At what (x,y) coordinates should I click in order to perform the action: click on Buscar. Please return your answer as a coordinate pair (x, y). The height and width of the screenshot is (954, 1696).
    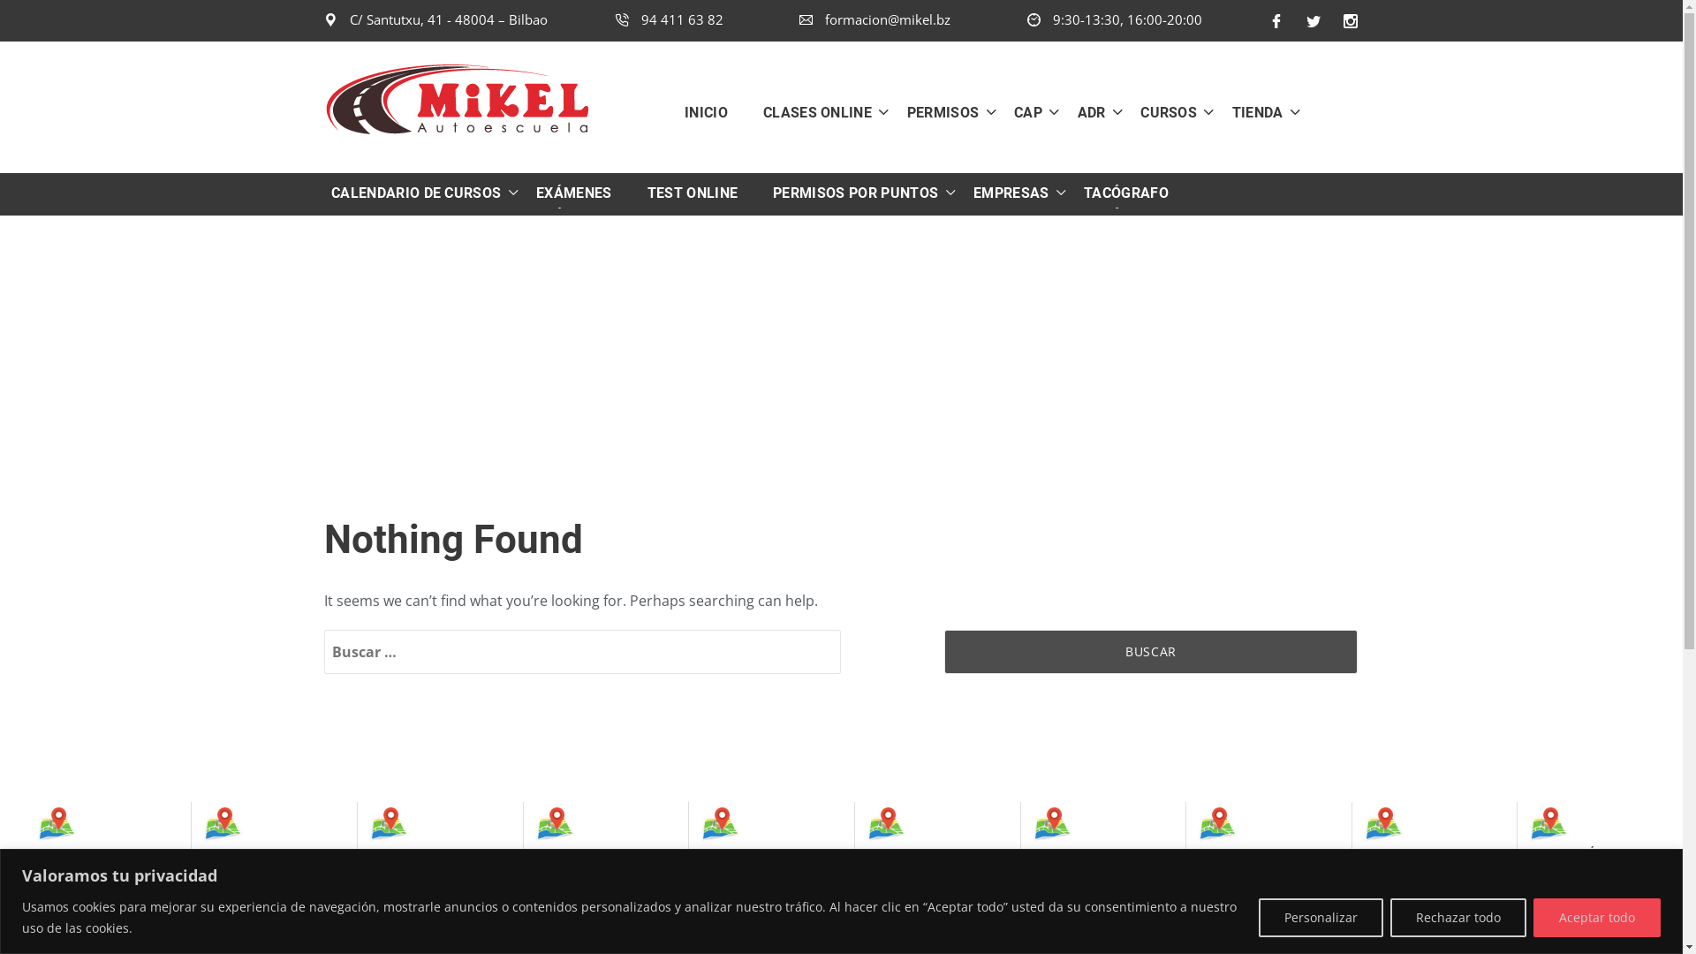
    Looking at the image, I should click on (1151, 652).